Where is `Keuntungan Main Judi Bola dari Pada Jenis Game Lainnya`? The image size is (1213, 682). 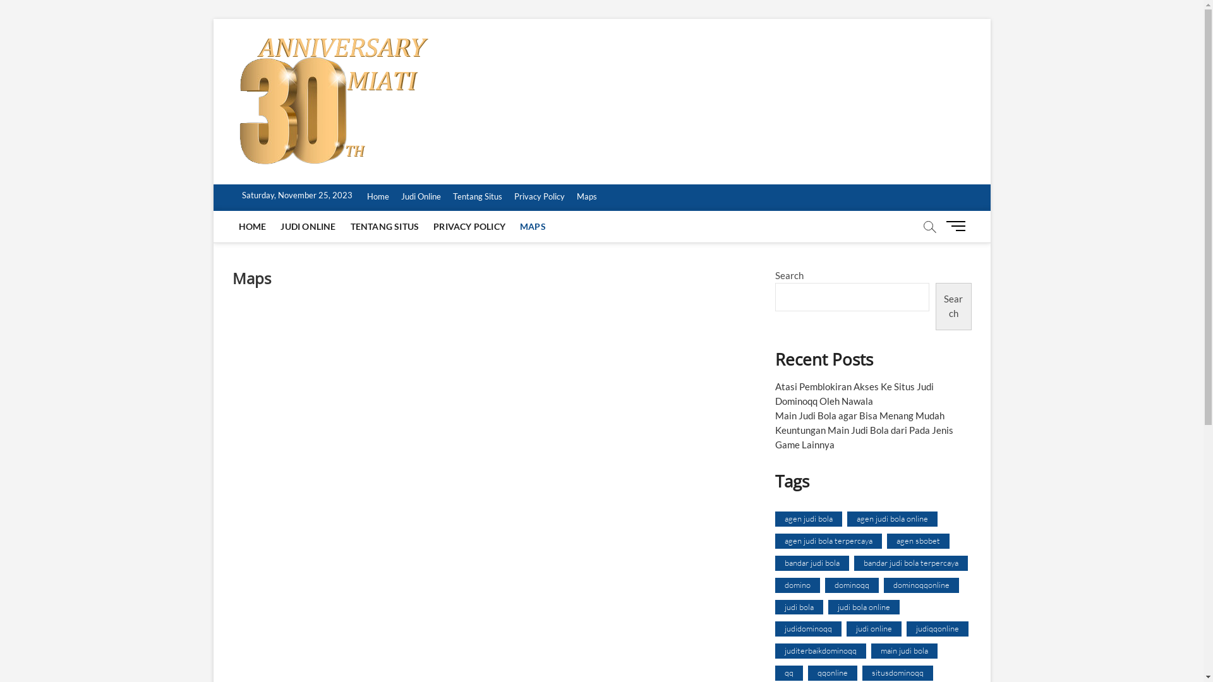 Keuntungan Main Judi Bola dari Pada Jenis Game Lainnya is located at coordinates (864, 437).